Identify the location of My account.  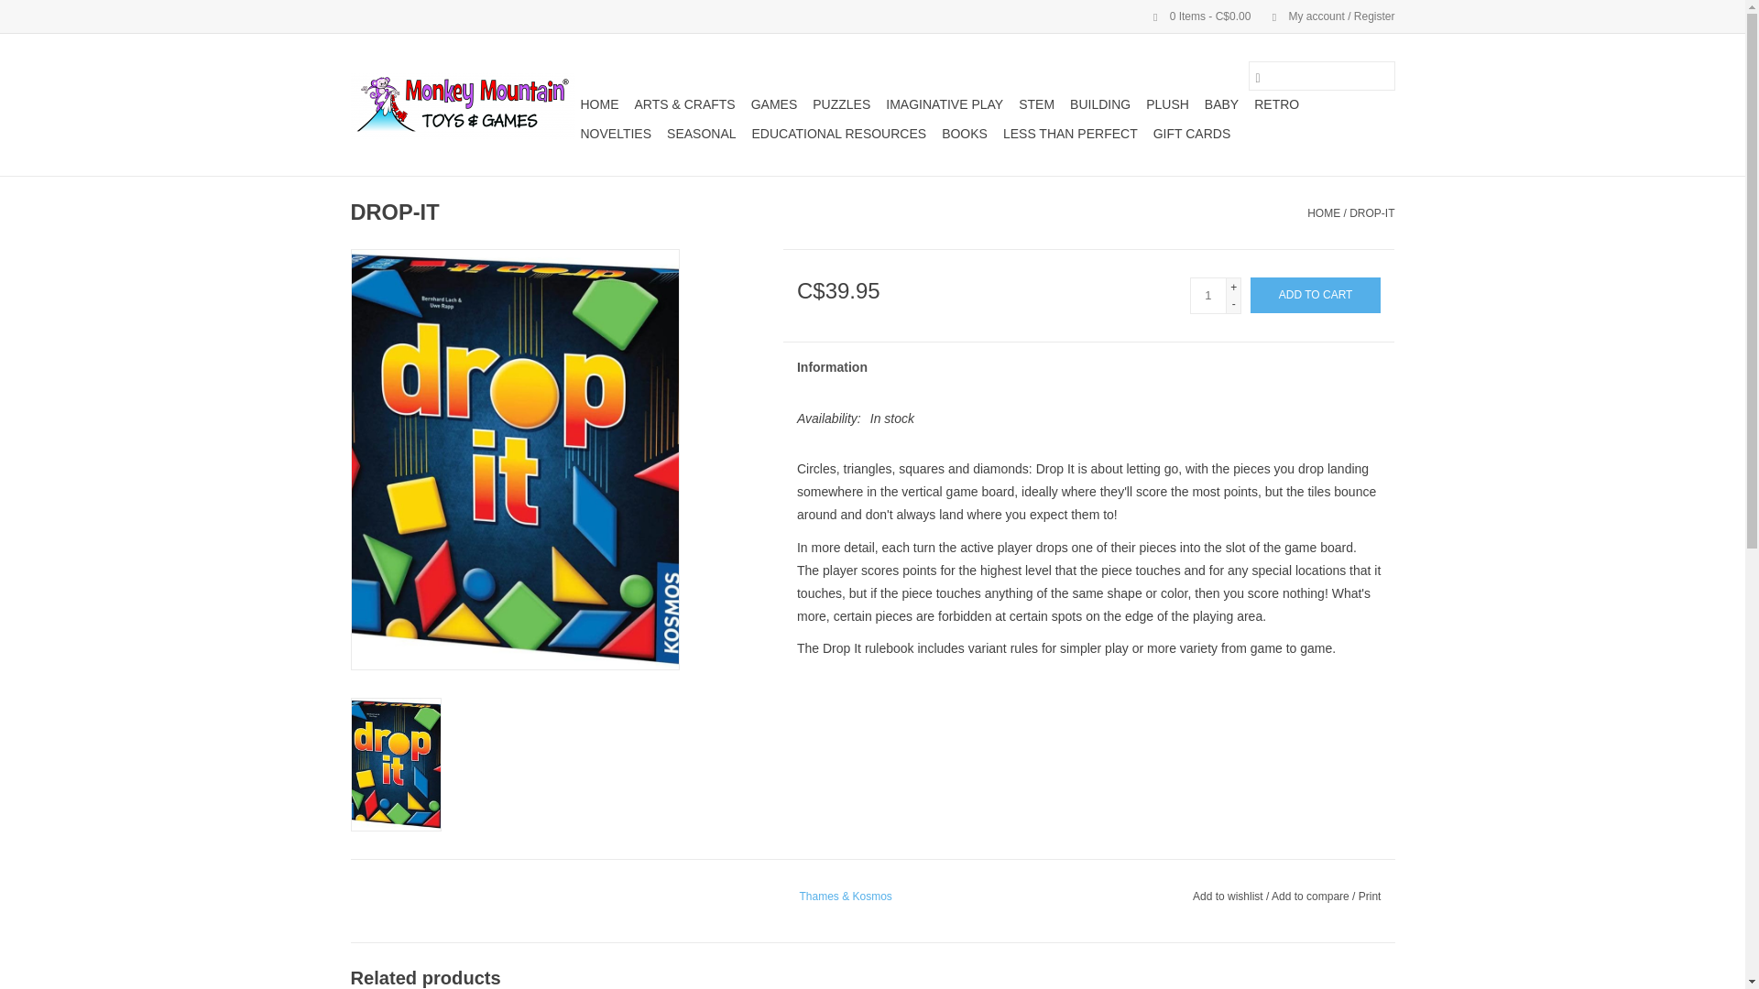
(1324, 16).